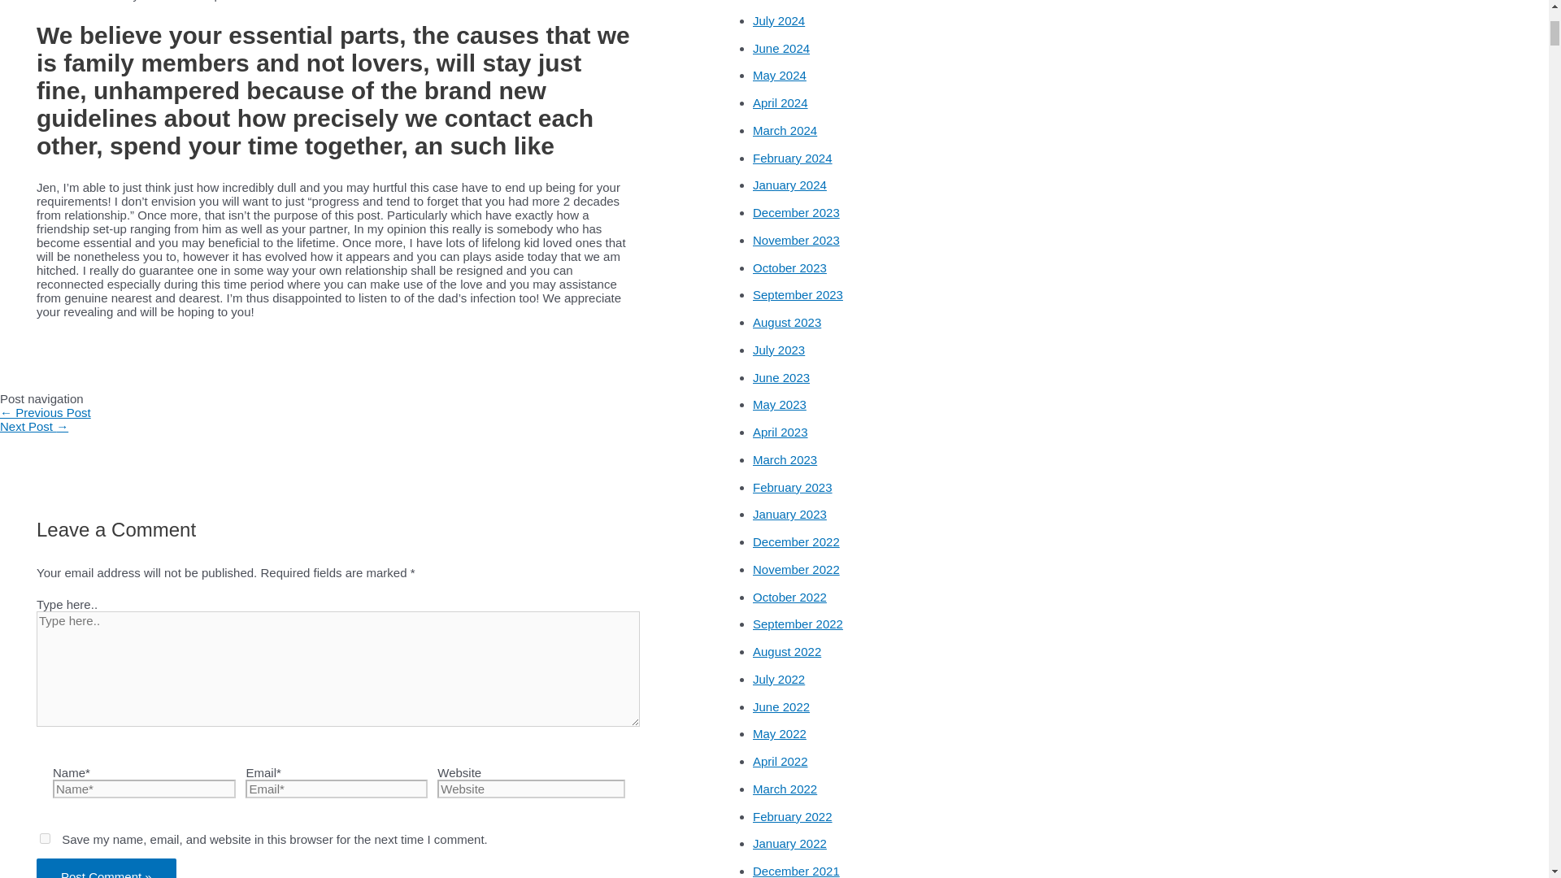 Image resolution: width=1561 pixels, height=878 pixels. Describe the element at coordinates (45, 837) in the screenshot. I see `yes` at that location.